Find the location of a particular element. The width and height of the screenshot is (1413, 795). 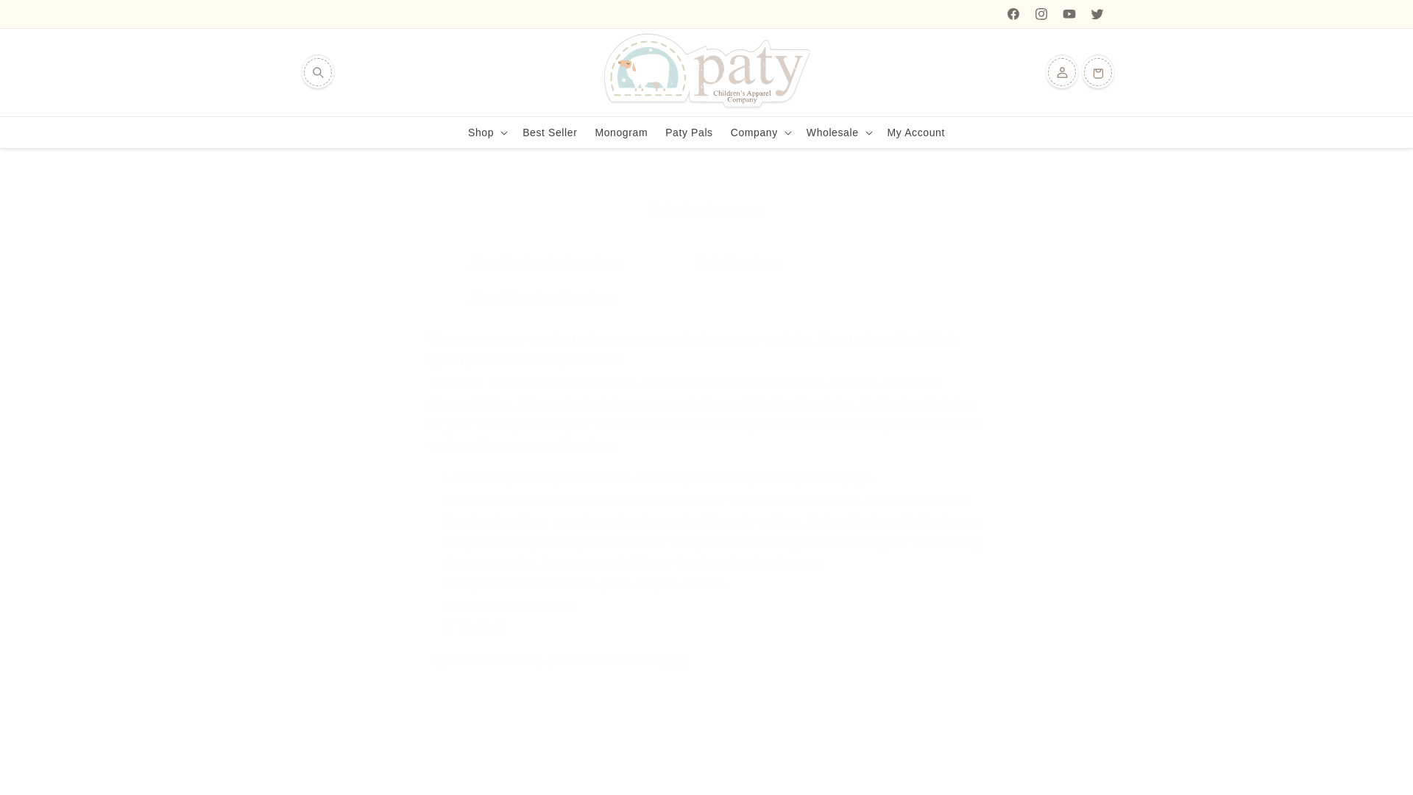

YouTube is located at coordinates (1069, 13).